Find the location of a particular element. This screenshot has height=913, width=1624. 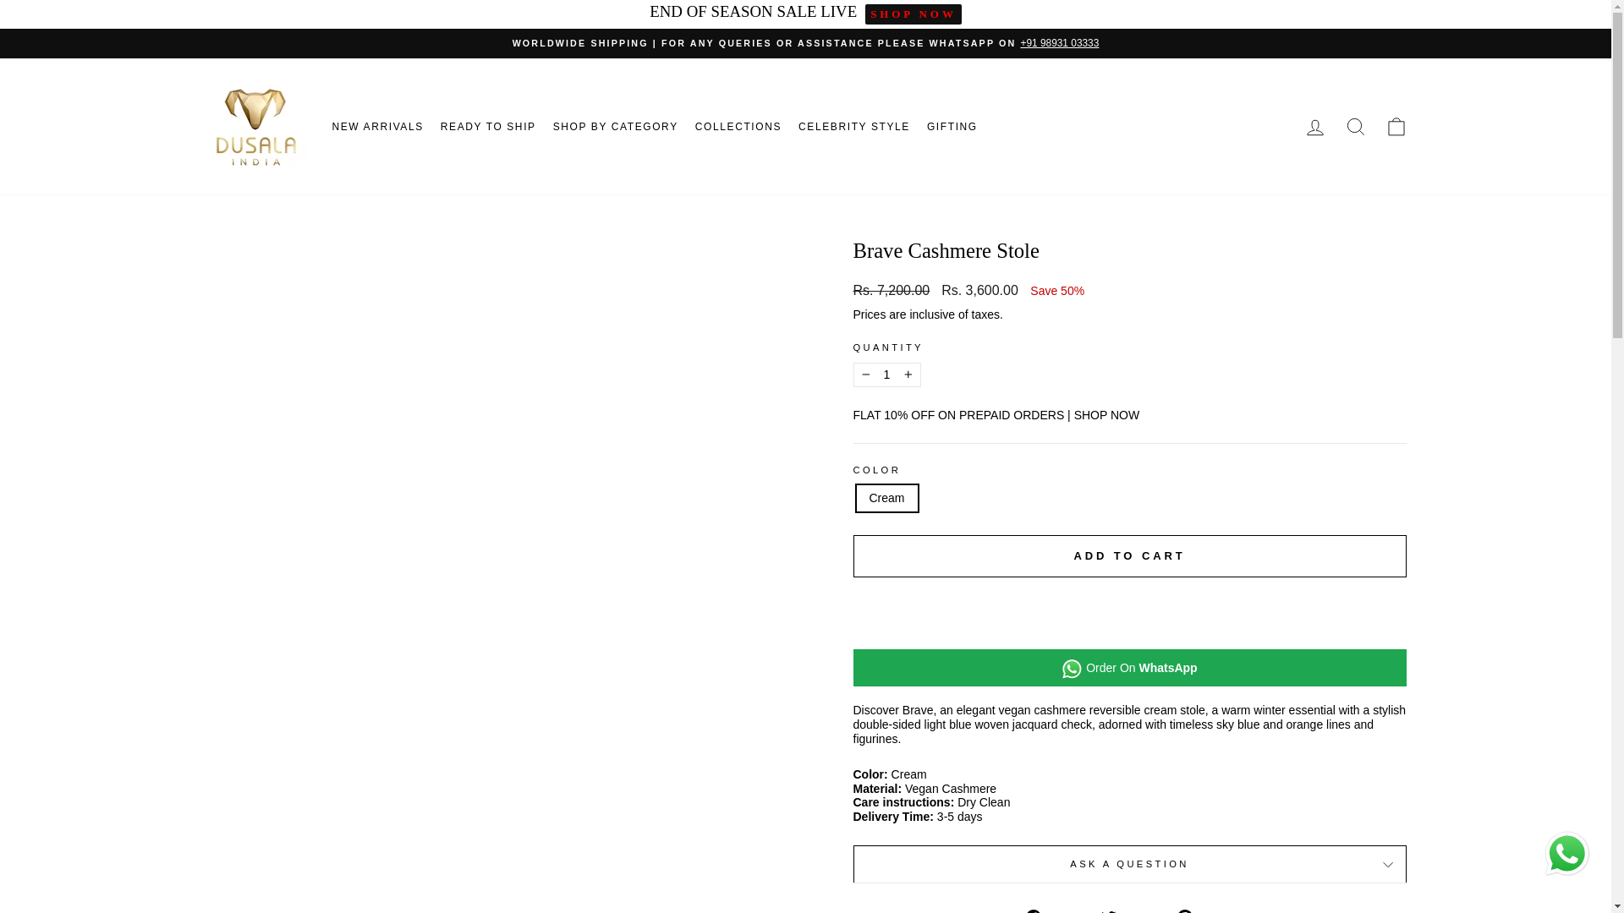

1 is located at coordinates (886, 374).